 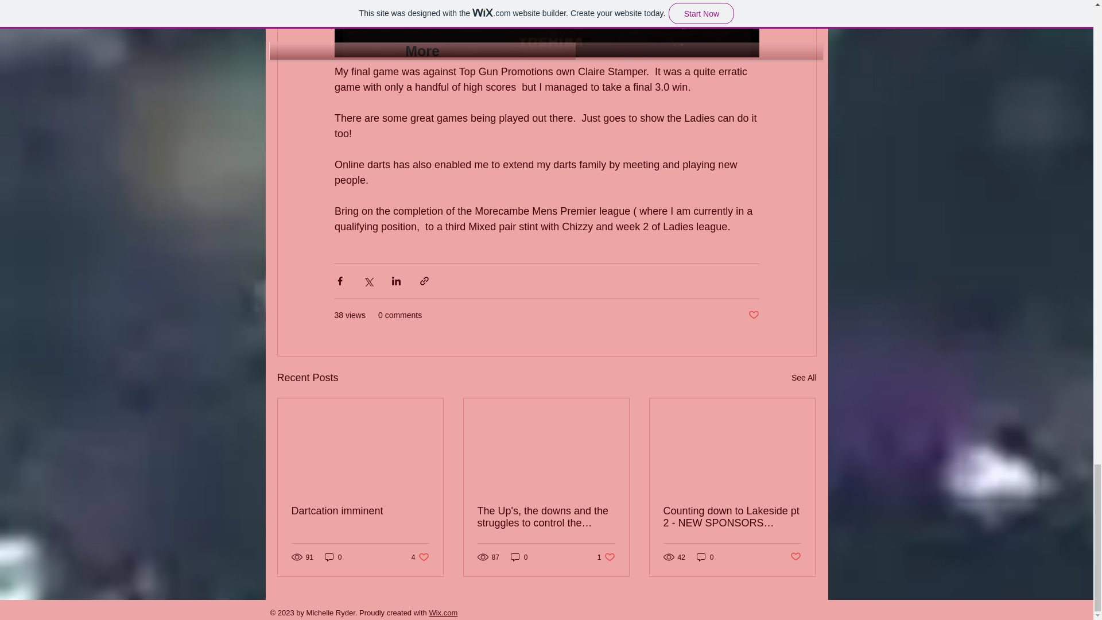 I want to click on See All, so click(x=796, y=557).